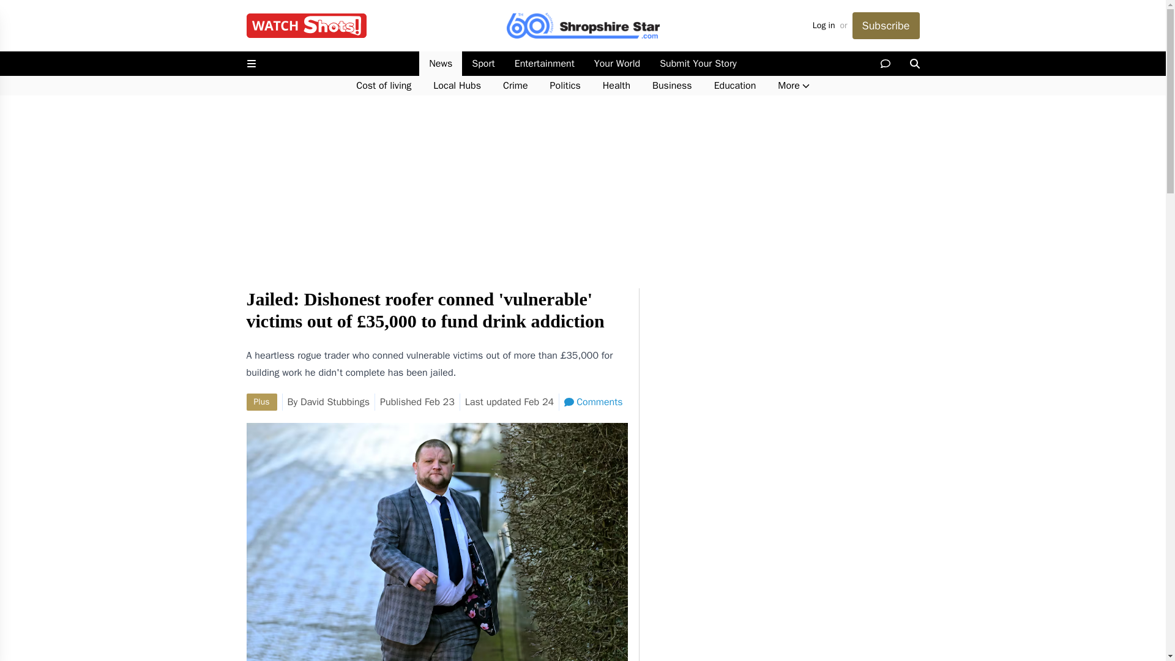 Image resolution: width=1175 pixels, height=661 pixels. What do you see at coordinates (441, 64) in the screenshot?
I see `News` at bounding box center [441, 64].